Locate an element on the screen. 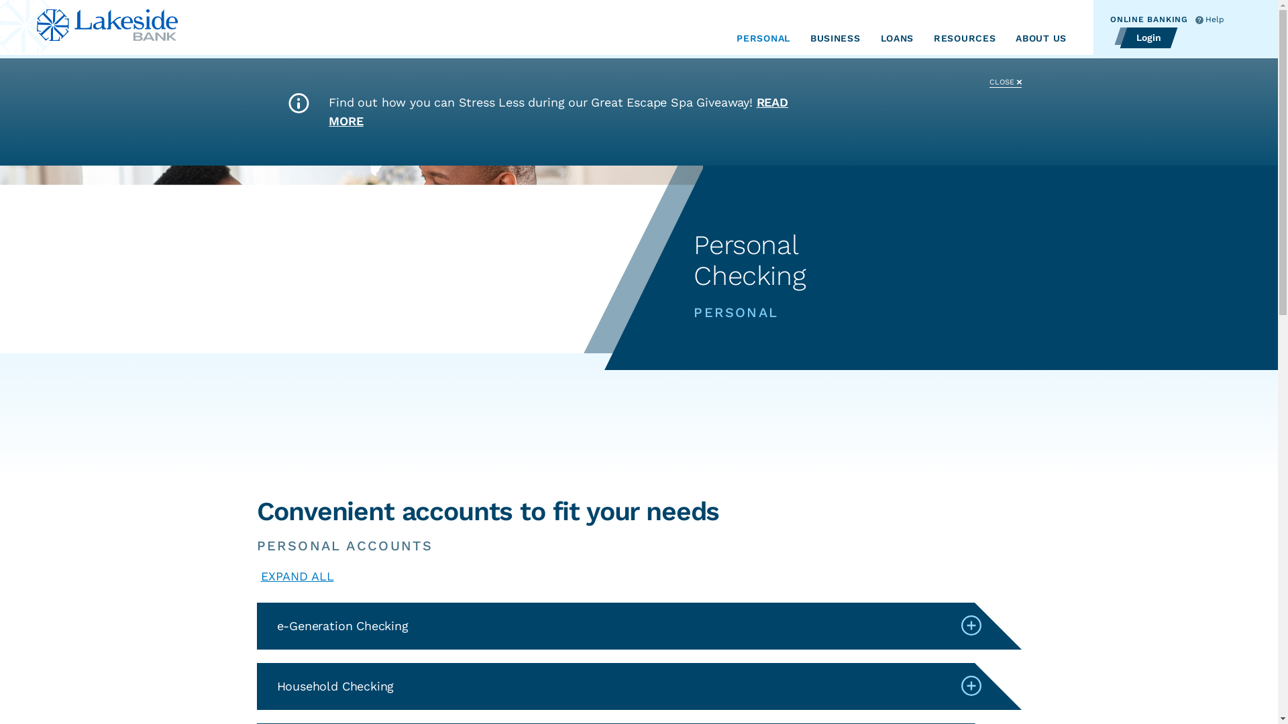  RESOURCES is located at coordinates (965, 38).